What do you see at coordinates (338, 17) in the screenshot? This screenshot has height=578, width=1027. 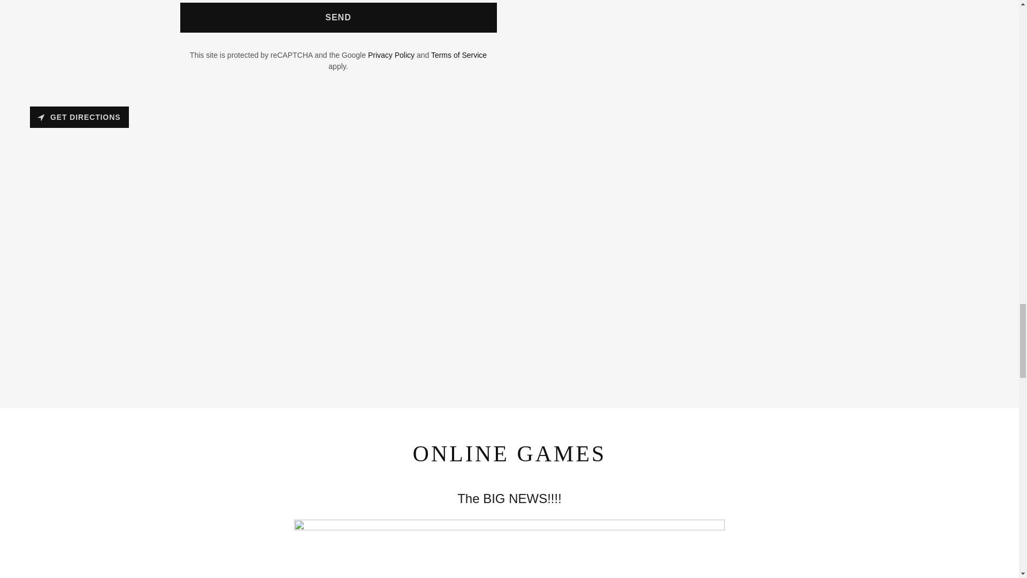 I see `SEND` at bounding box center [338, 17].